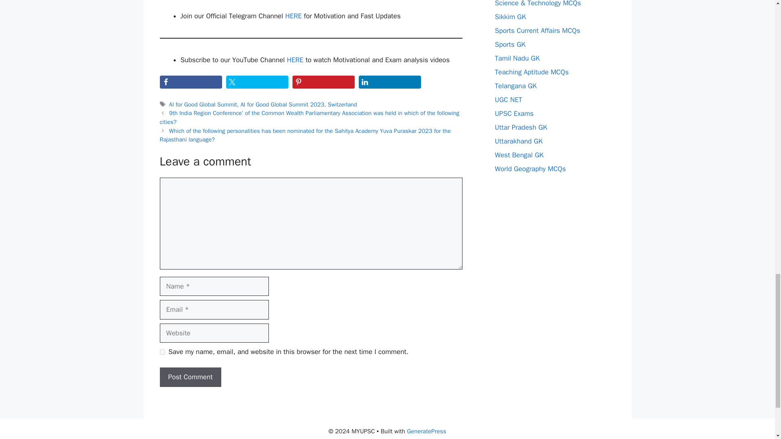 The width and height of the screenshot is (781, 439). What do you see at coordinates (293, 16) in the screenshot?
I see `HERE` at bounding box center [293, 16].